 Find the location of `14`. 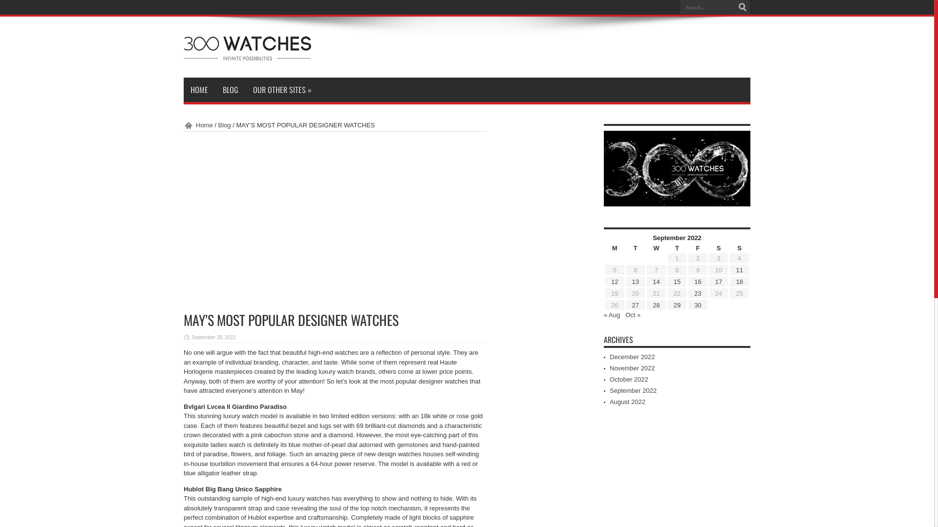

14 is located at coordinates (656, 282).